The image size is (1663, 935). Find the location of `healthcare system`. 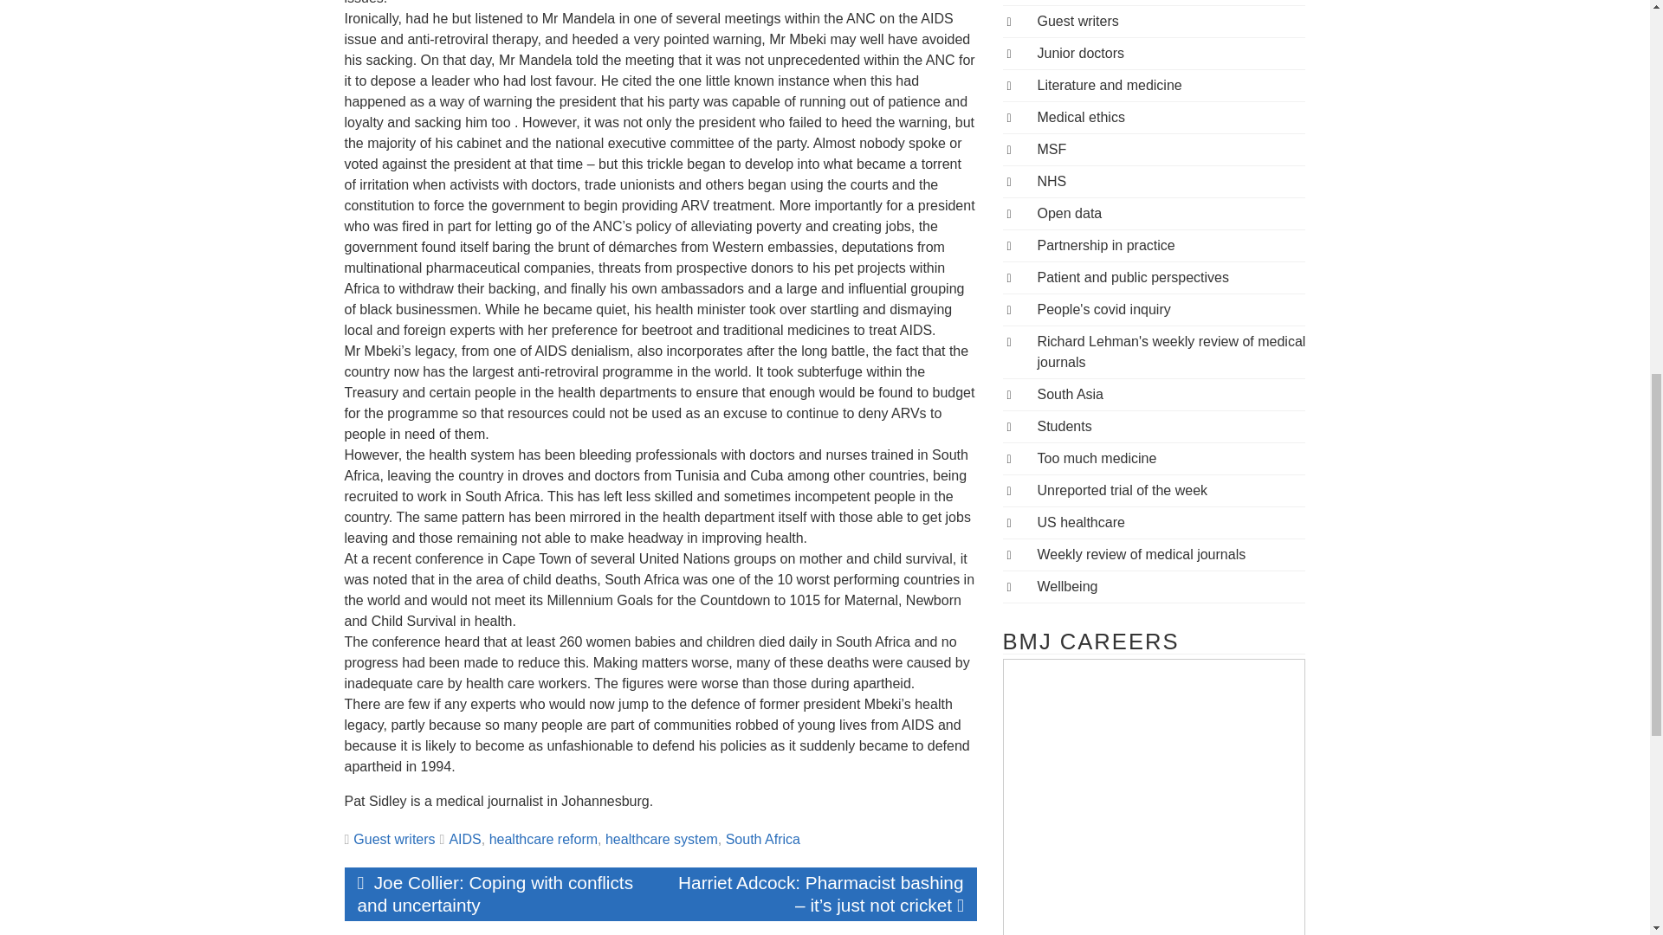

healthcare system is located at coordinates (662, 840).